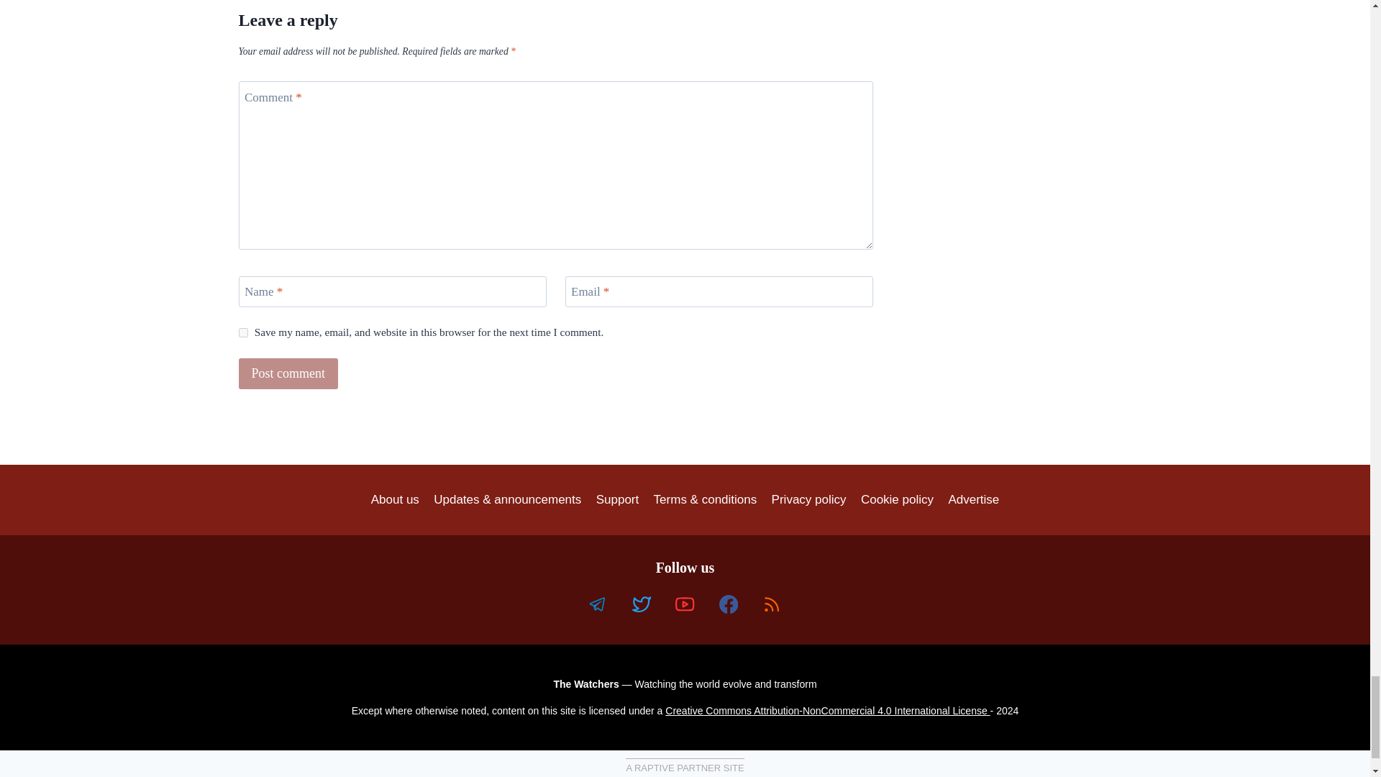  Describe the element at coordinates (243, 332) in the screenshot. I see `yes` at that location.